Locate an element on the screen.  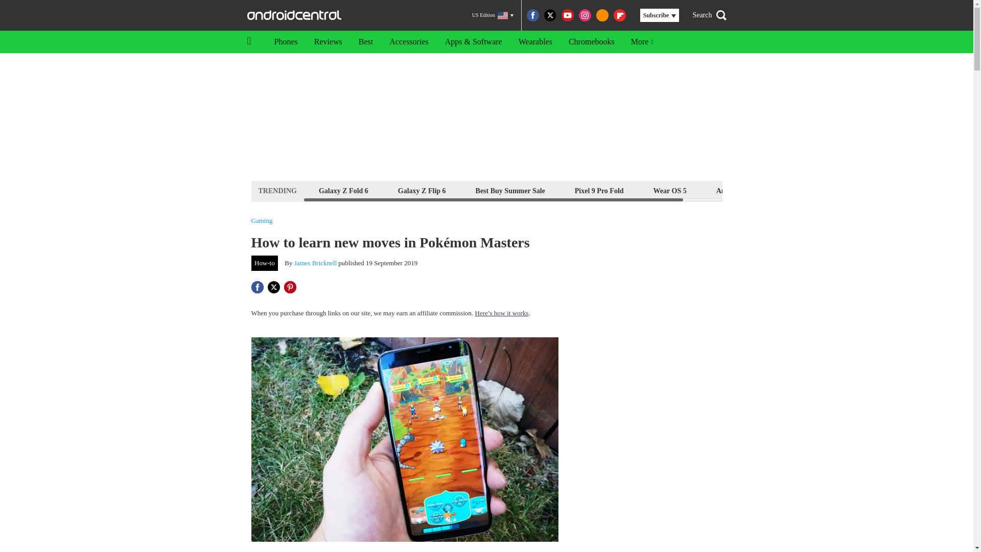
James Bricknell is located at coordinates (315, 263).